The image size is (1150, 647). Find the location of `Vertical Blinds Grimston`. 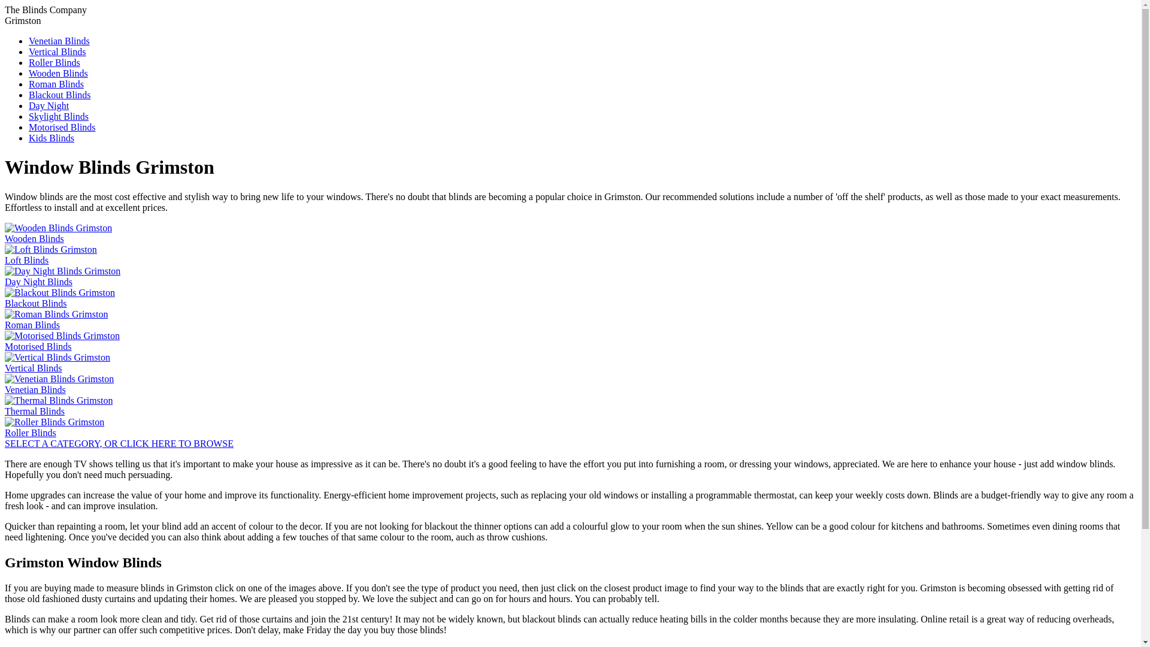

Vertical Blinds Grimston is located at coordinates (57, 52).